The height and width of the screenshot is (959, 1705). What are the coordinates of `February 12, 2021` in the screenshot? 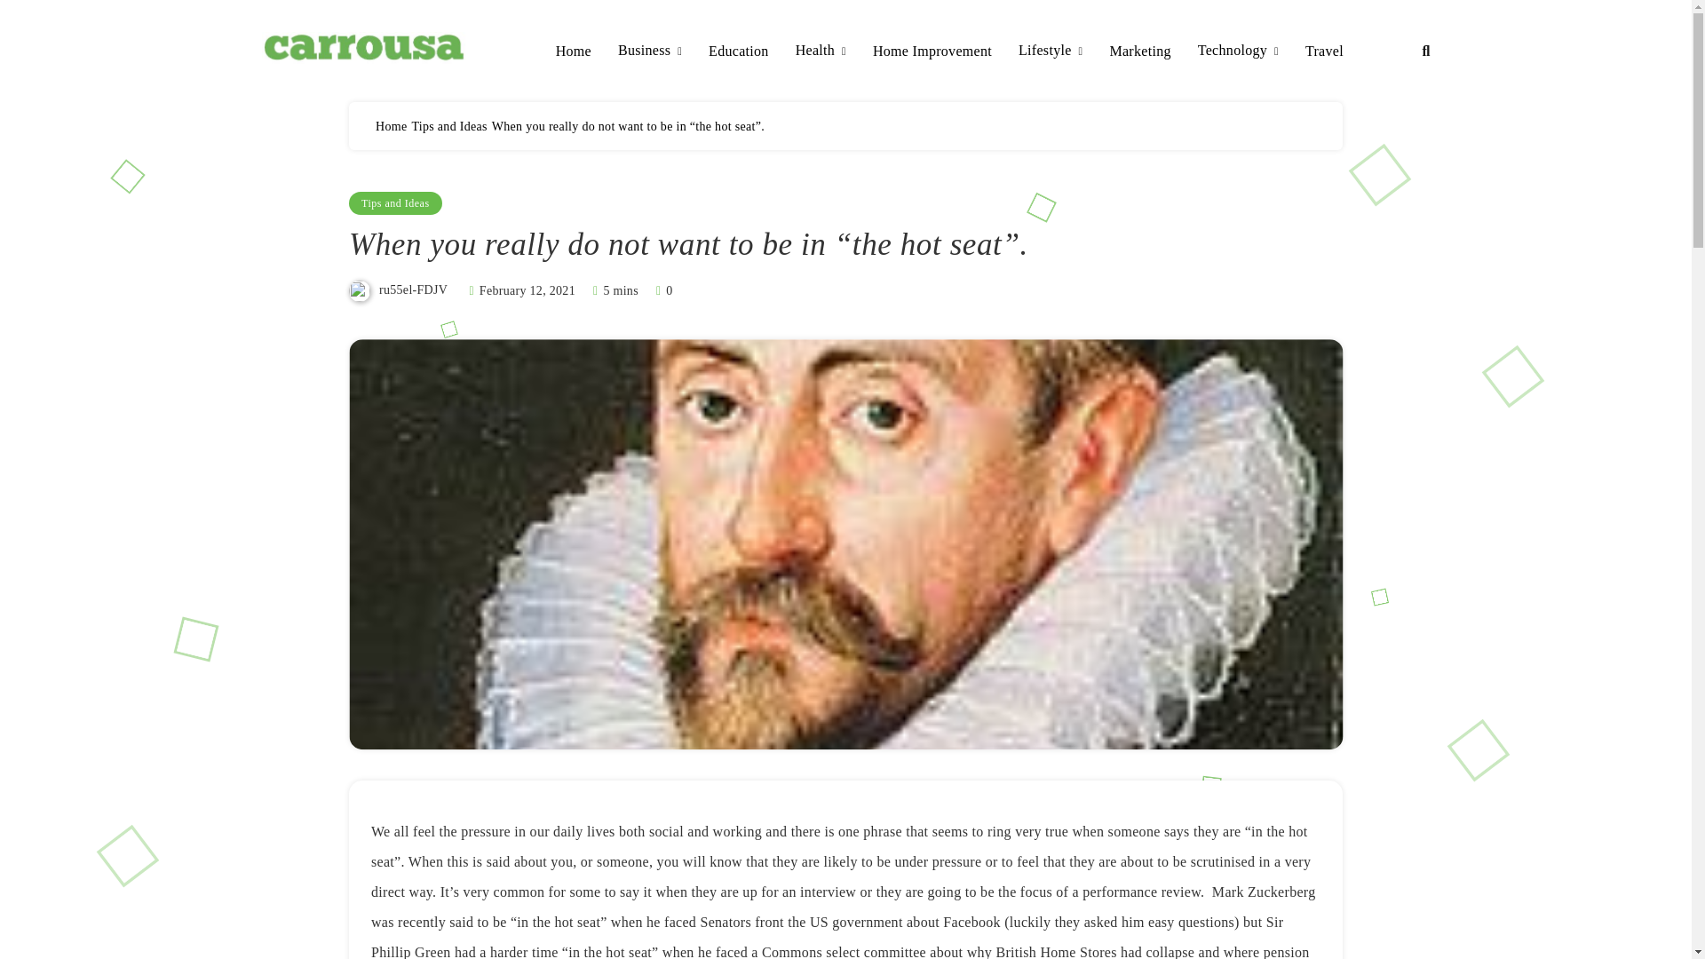 It's located at (527, 289).